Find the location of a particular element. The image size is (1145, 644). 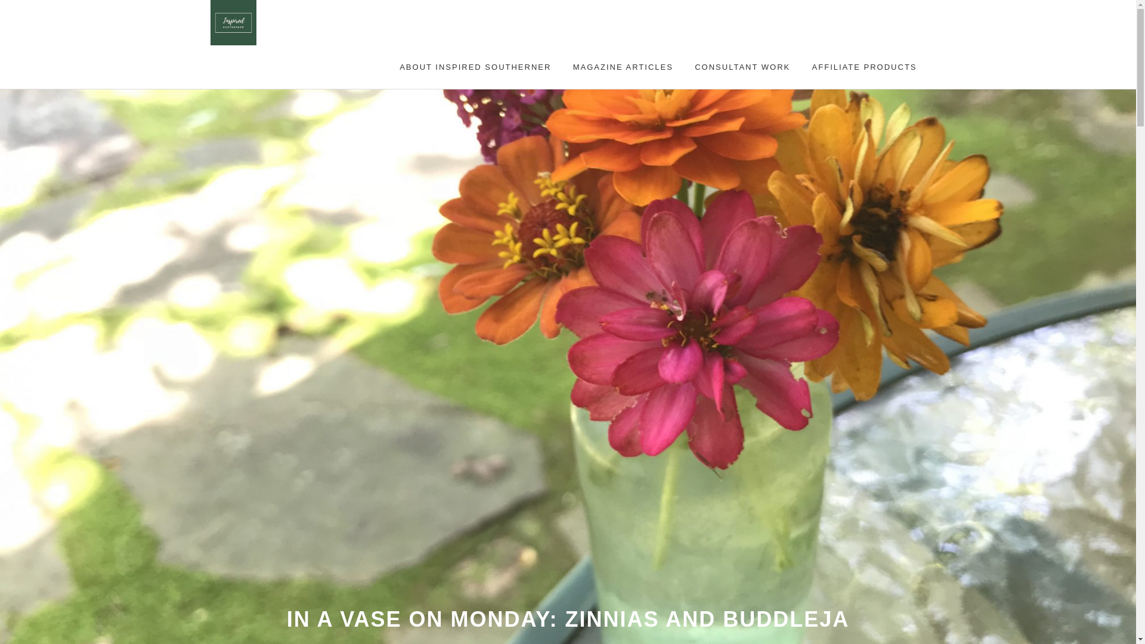

CONSULTANT WORK is located at coordinates (742, 67).